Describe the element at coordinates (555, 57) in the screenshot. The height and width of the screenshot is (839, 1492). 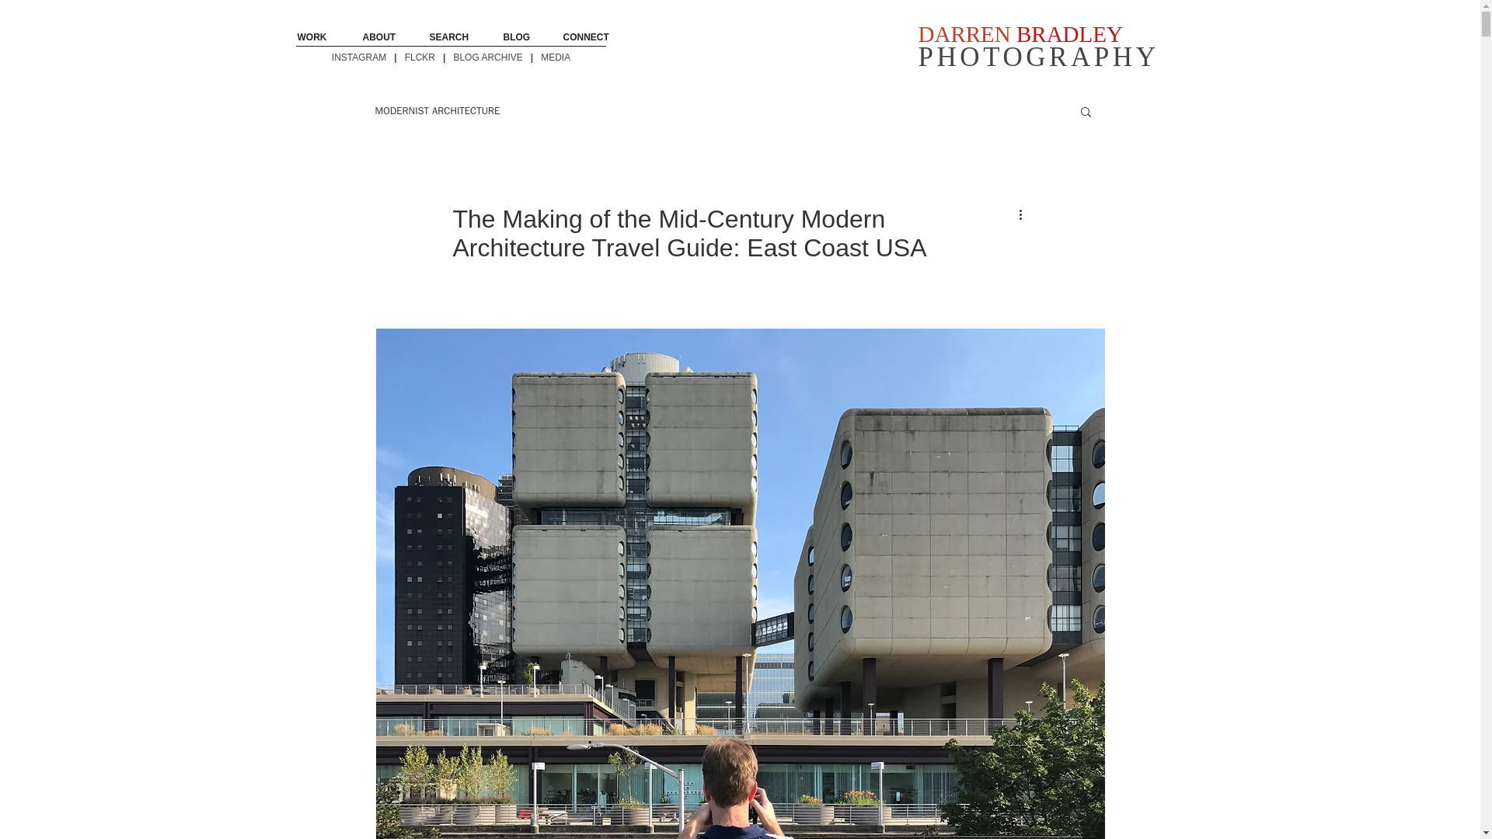
I see `MEDIA` at that location.